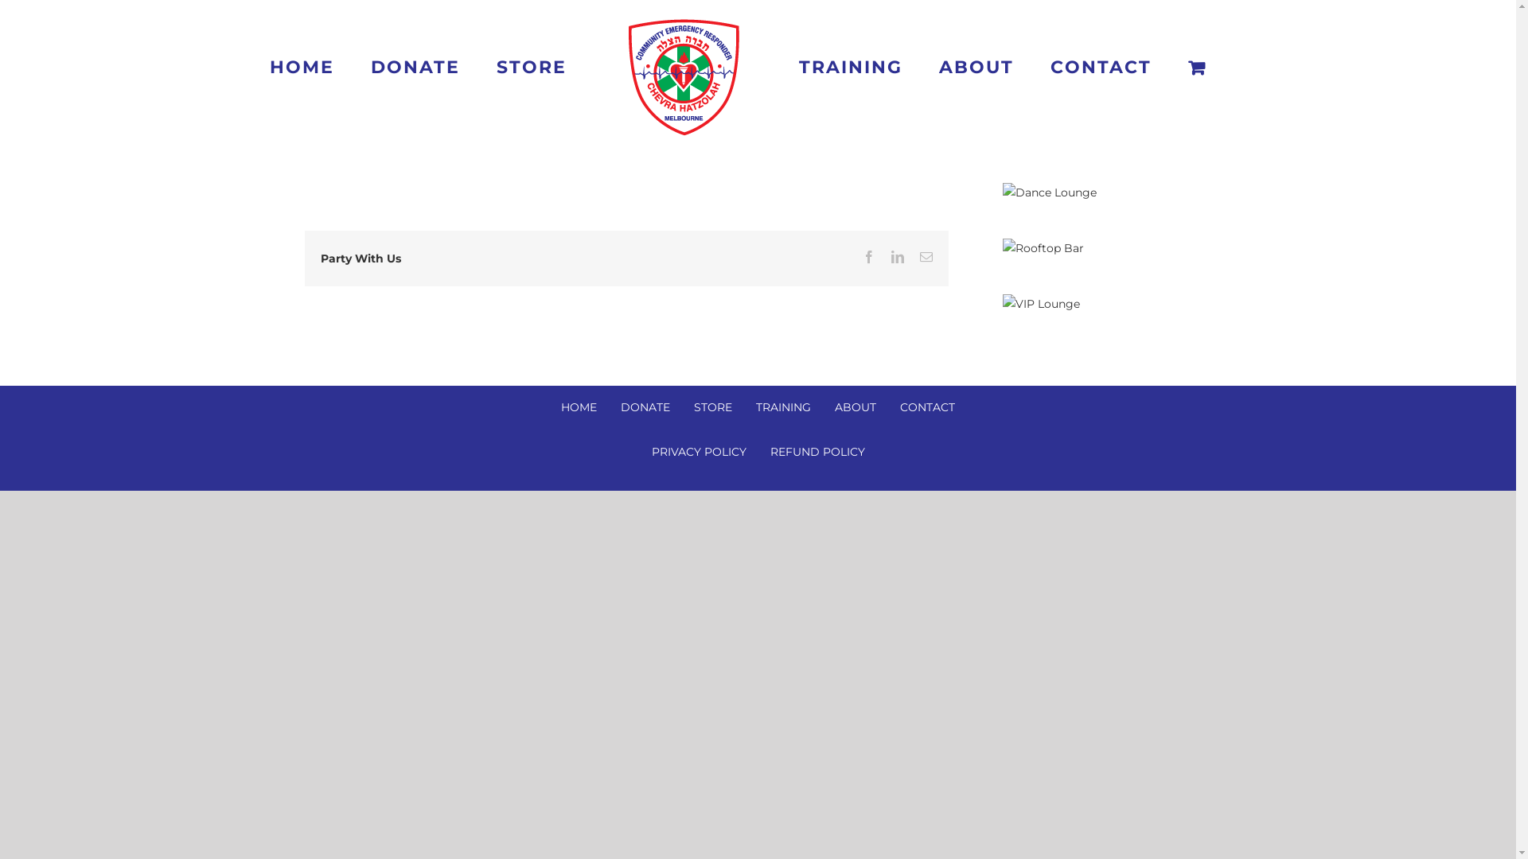 This screenshot has height=859, width=1528. I want to click on CONTACT, so click(928, 408).